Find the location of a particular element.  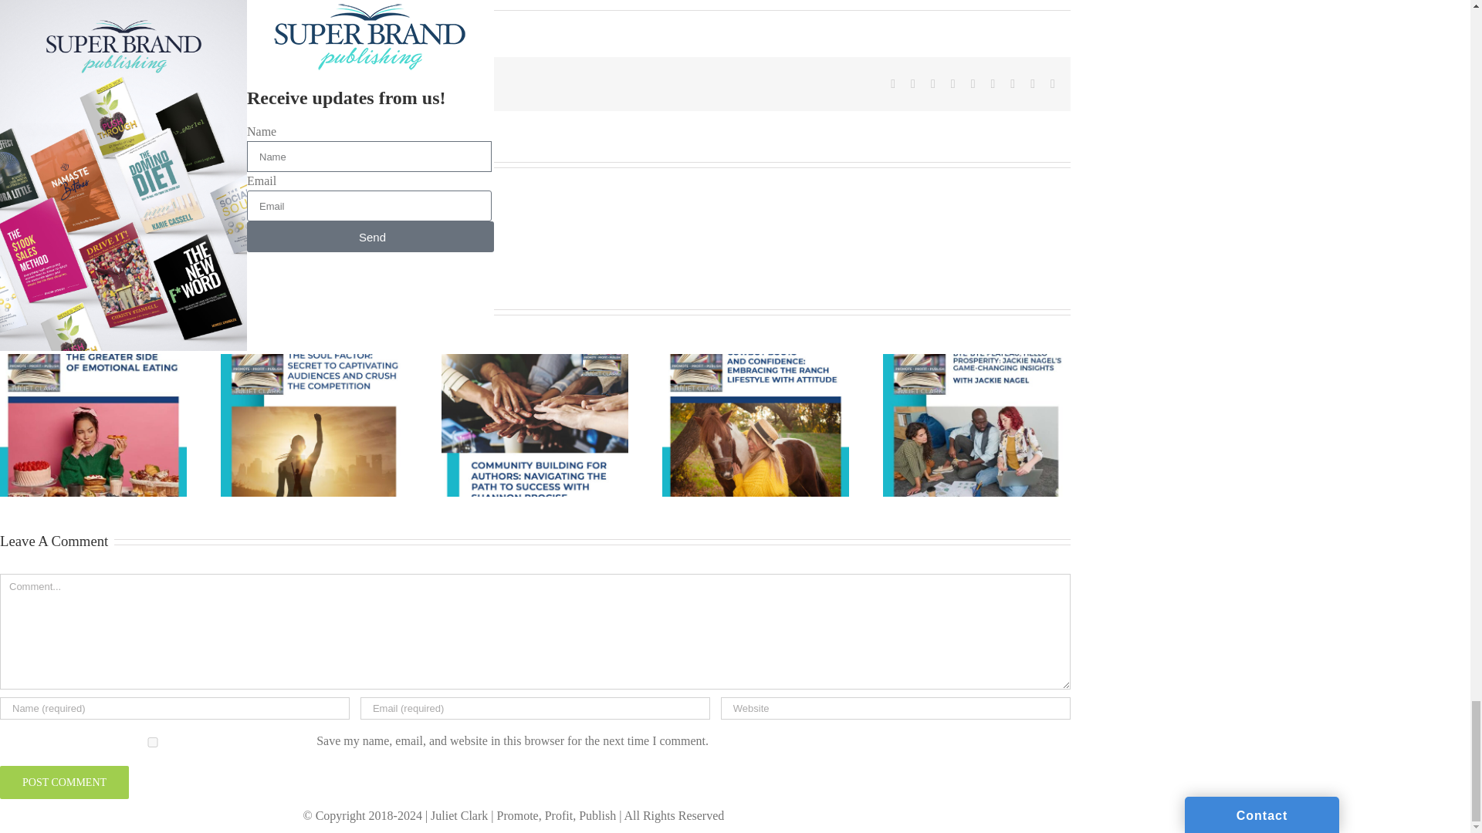

Posts by admin is located at coordinates (25, 2).